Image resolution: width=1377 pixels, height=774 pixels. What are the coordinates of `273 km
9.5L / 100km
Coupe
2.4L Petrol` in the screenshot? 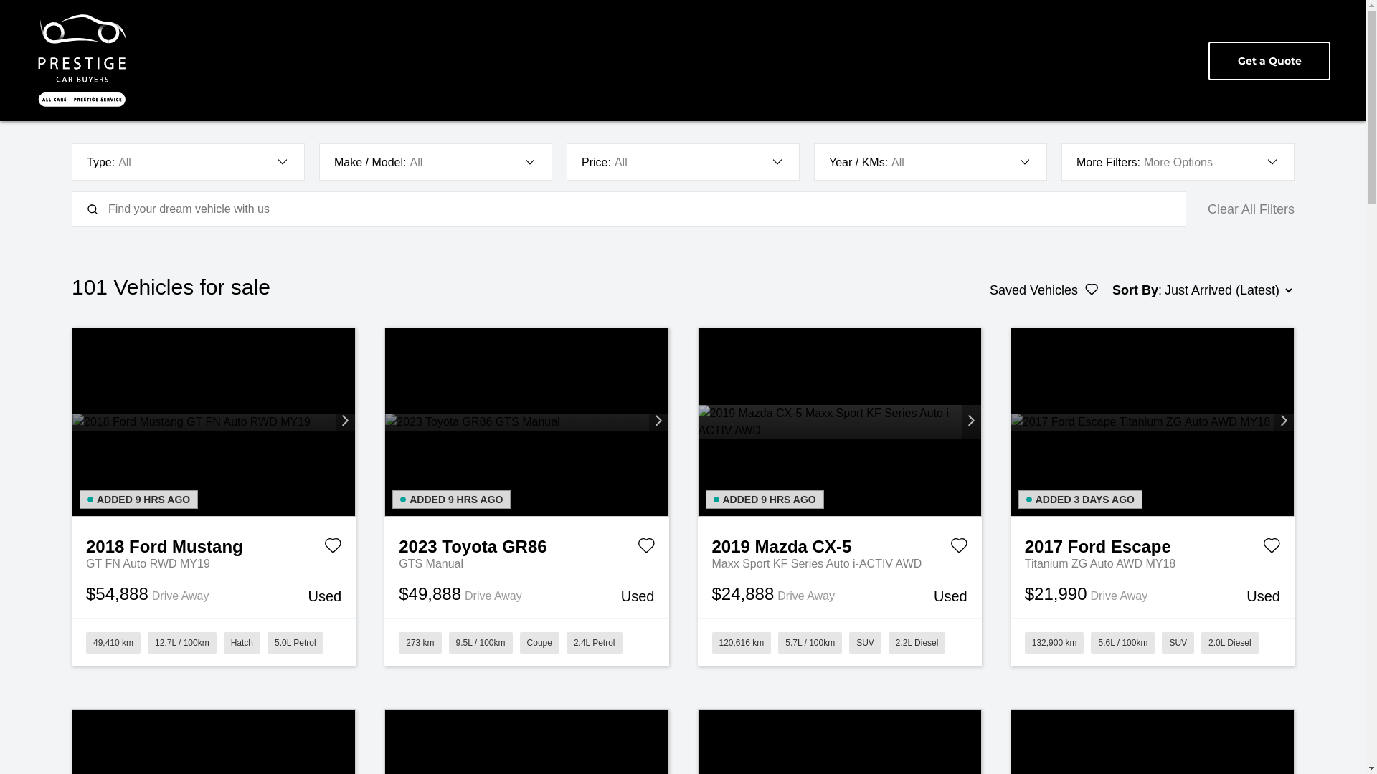 It's located at (526, 642).